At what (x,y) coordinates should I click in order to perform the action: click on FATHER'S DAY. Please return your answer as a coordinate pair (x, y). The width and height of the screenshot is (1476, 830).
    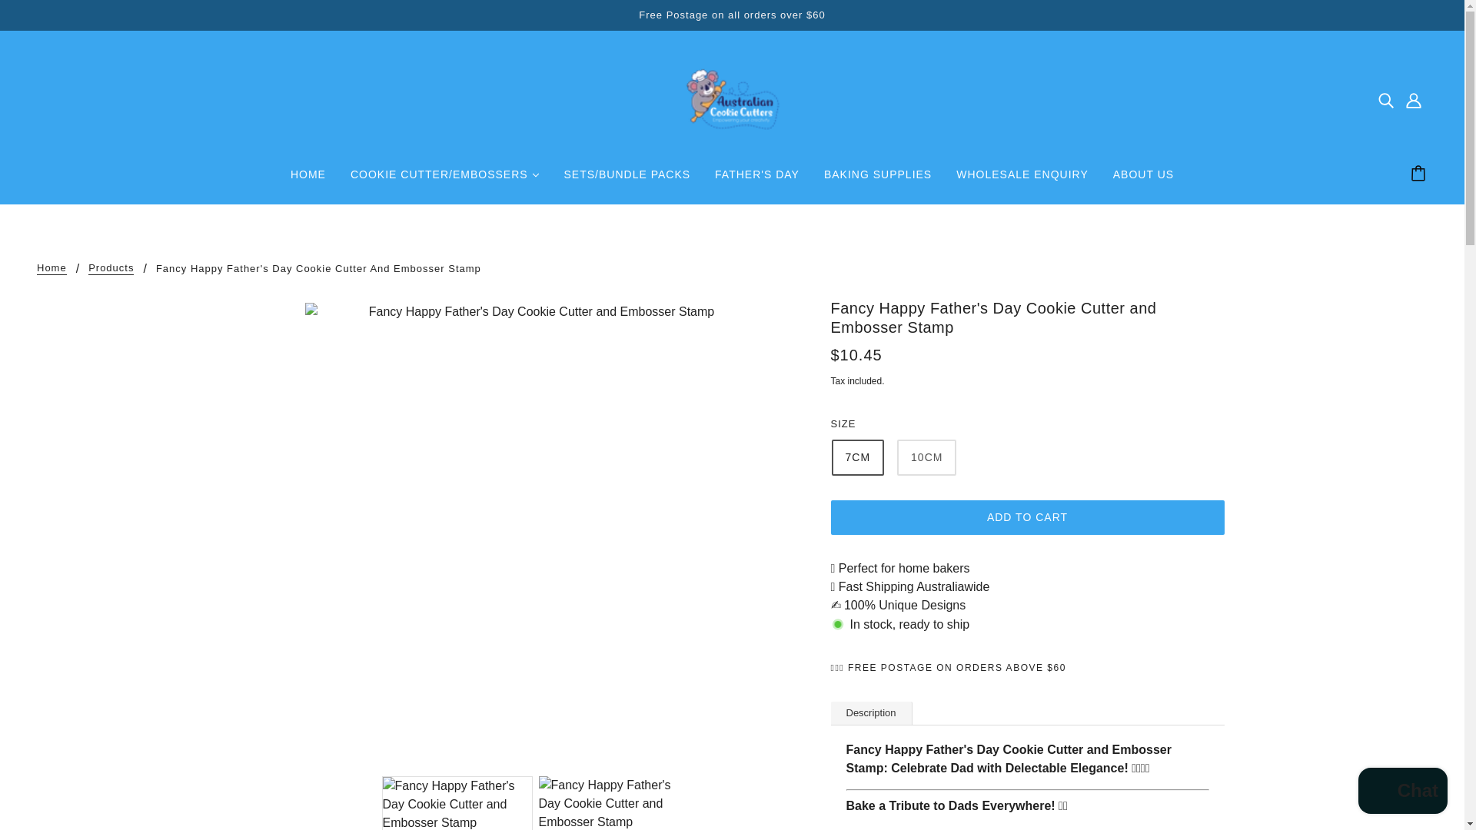
    Looking at the image, I should click on (756, 180).